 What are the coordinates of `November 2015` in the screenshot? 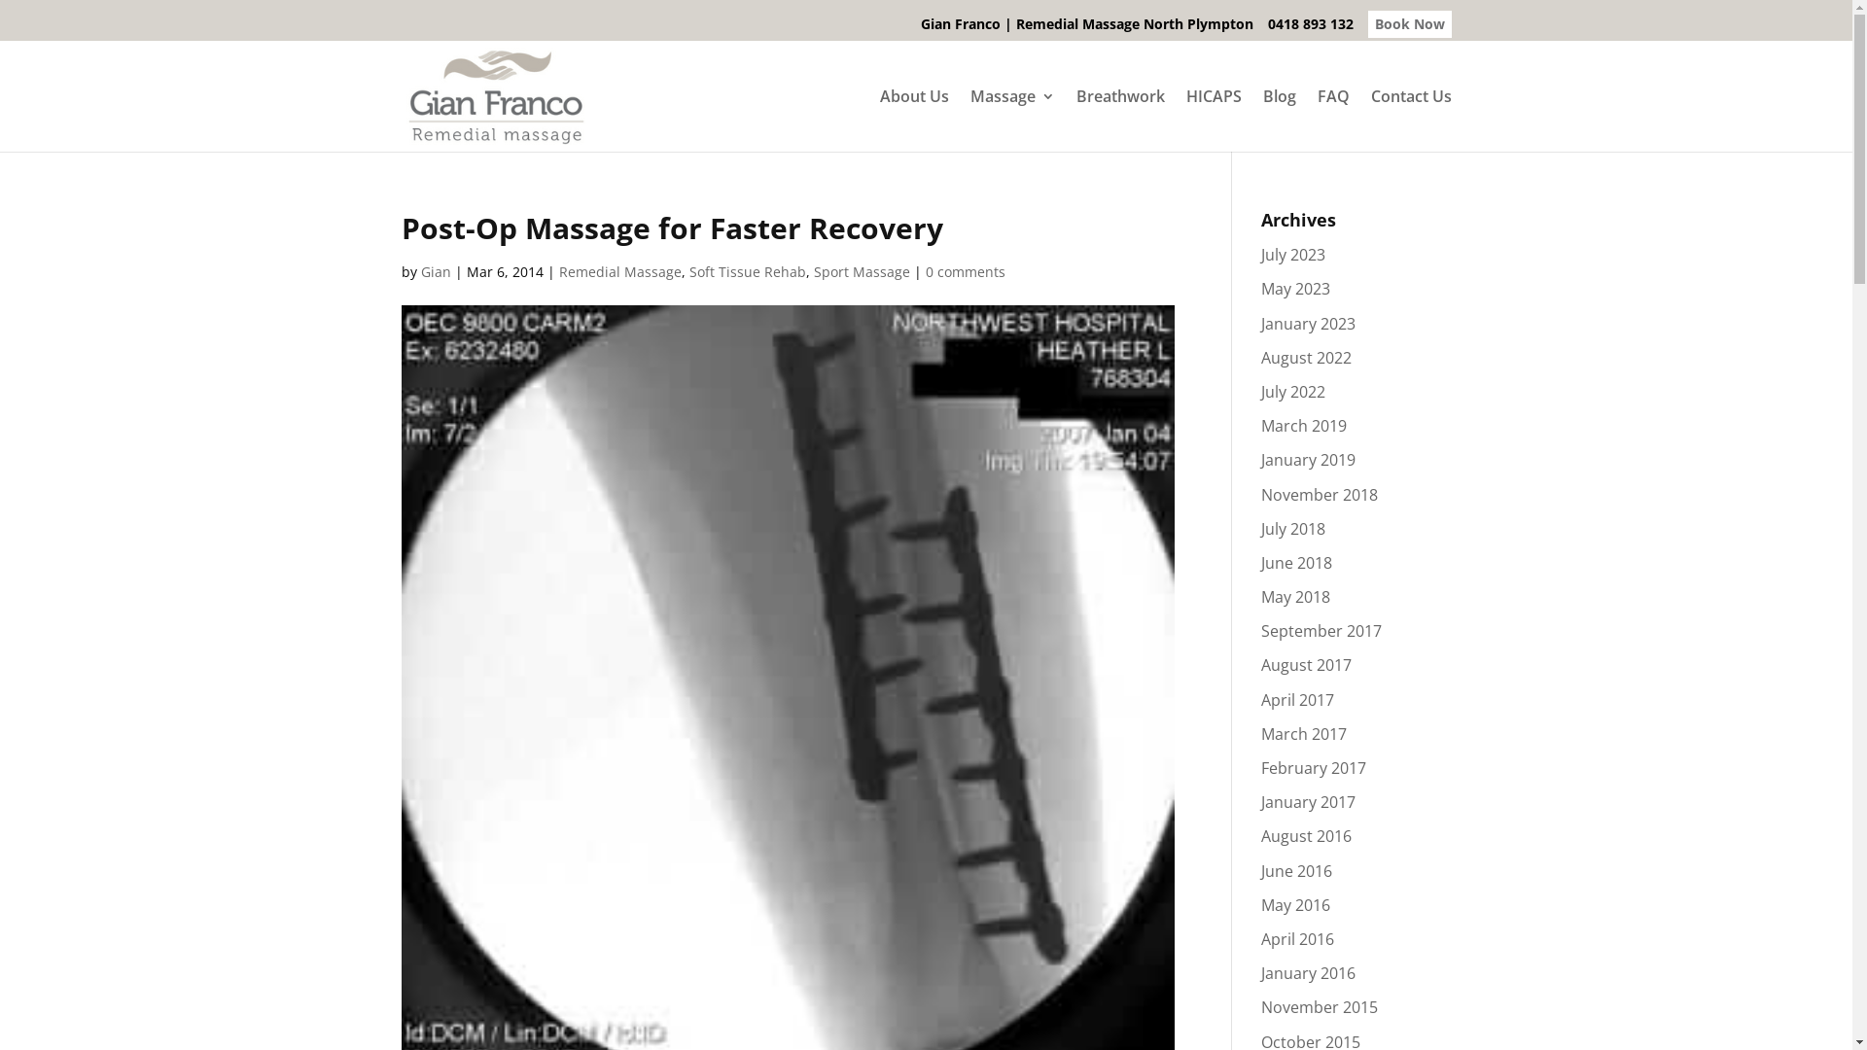 It's located at (1320, 1007).